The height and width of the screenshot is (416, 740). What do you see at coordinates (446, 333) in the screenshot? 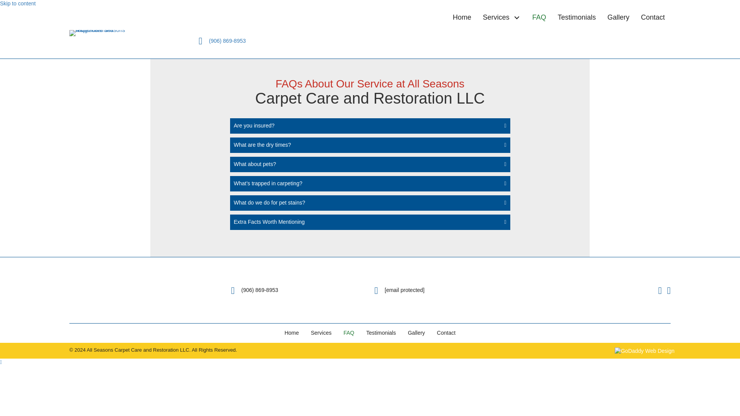
I see `Contact` at bounding box center [446, 333].